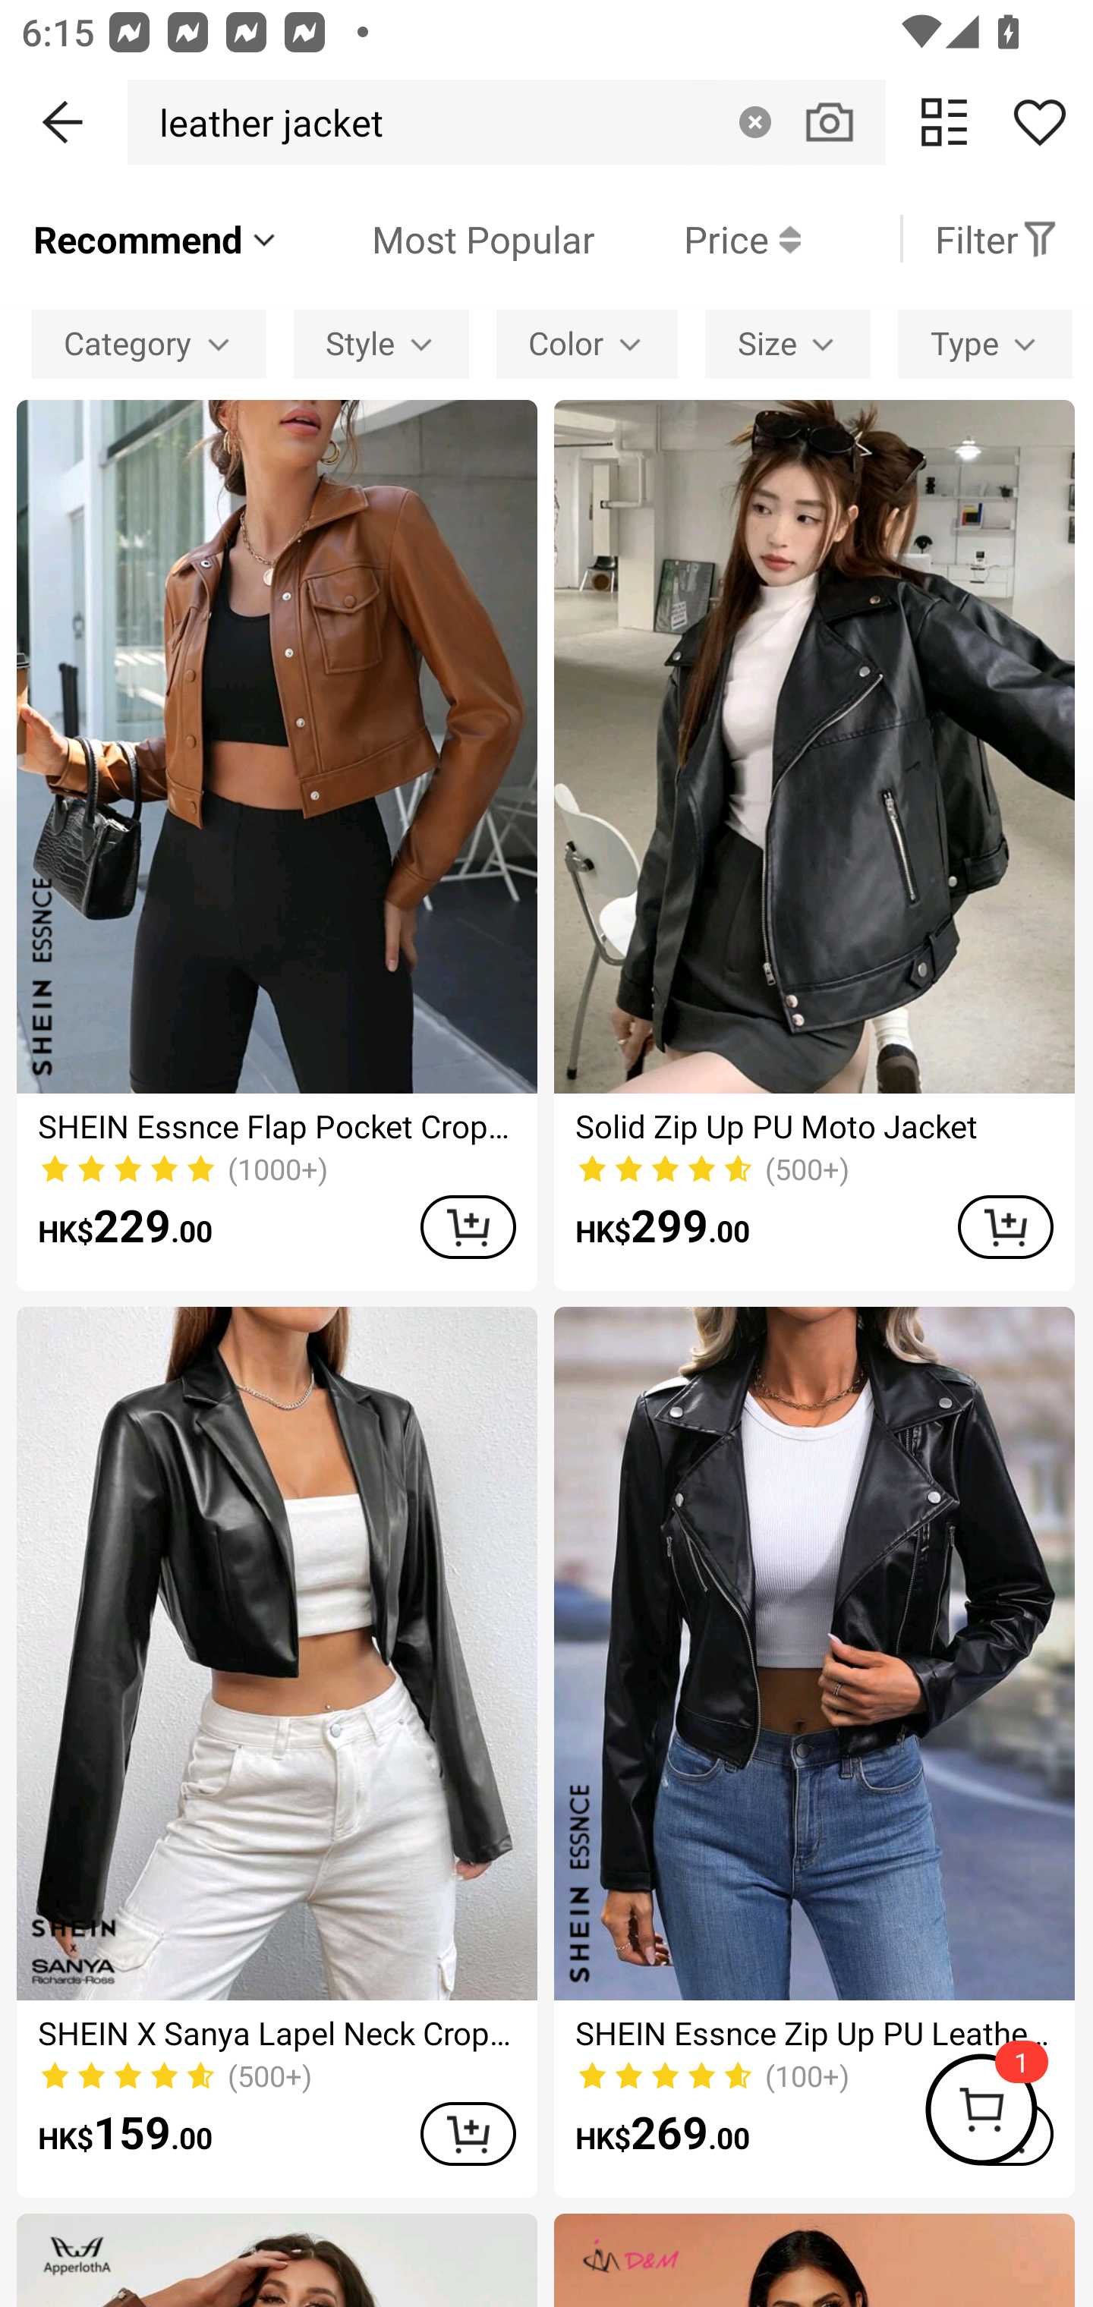  What do you see at coordinates (985, 343) in the screenshot?
I see `Type` at bounding box center [985, 343].